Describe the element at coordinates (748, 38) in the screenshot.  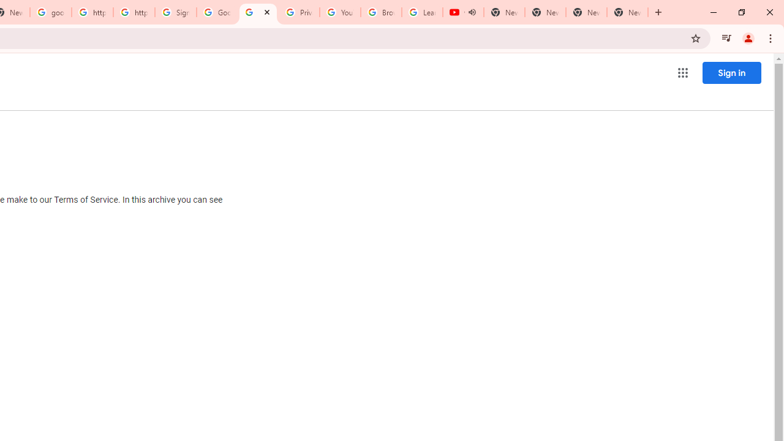
I see `You` at that location.